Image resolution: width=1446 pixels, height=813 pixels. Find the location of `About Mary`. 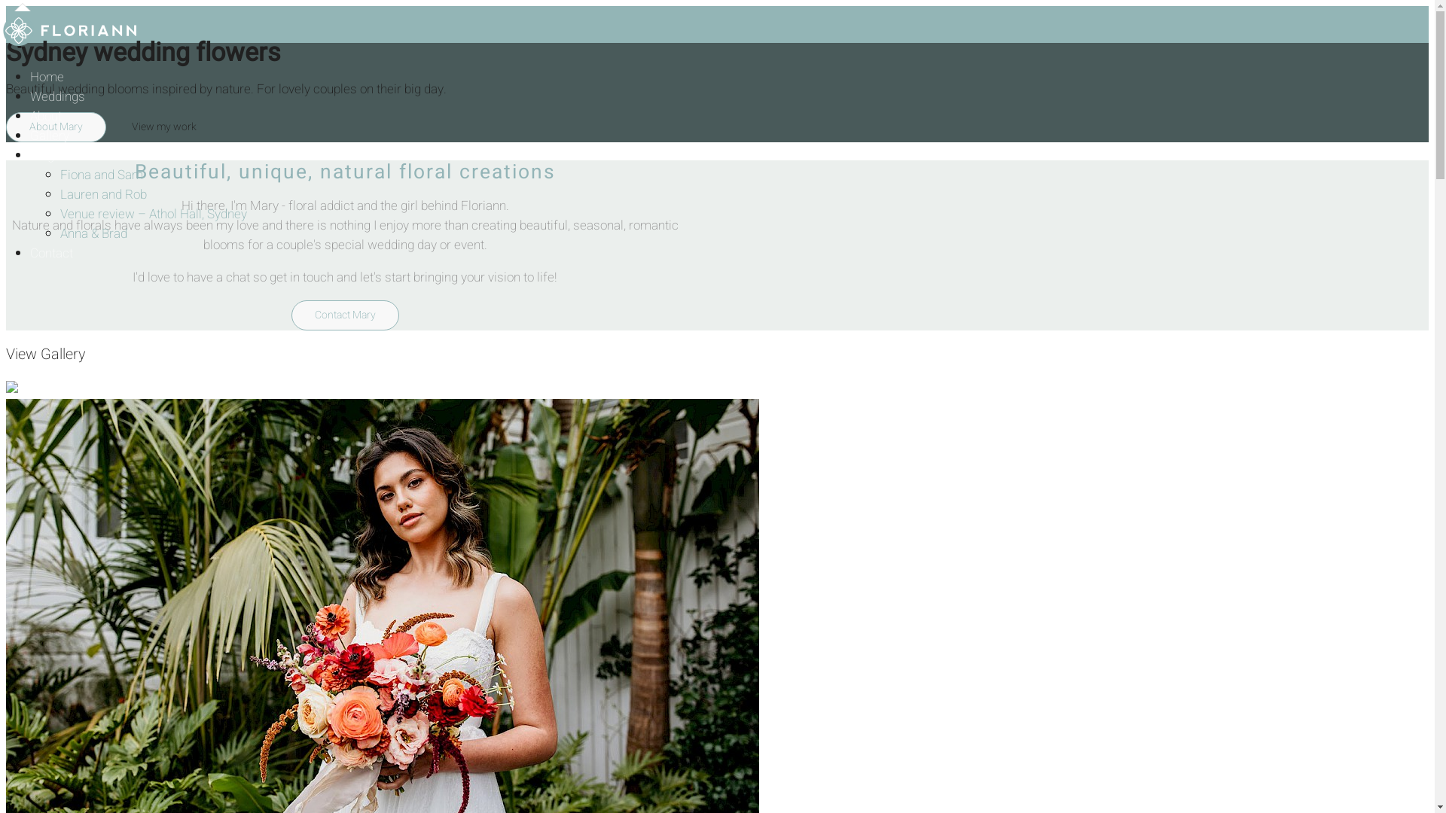

About Mary is located at coordinates (56, 127).